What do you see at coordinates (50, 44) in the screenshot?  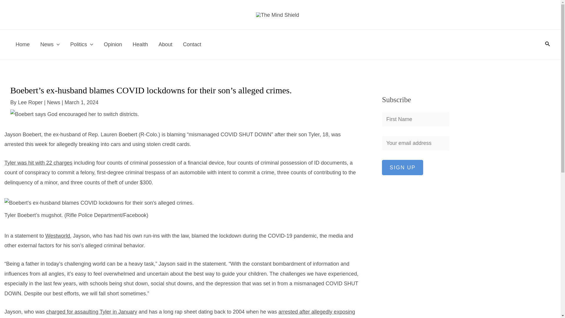 I see `News` at bounding box center [50, 44].